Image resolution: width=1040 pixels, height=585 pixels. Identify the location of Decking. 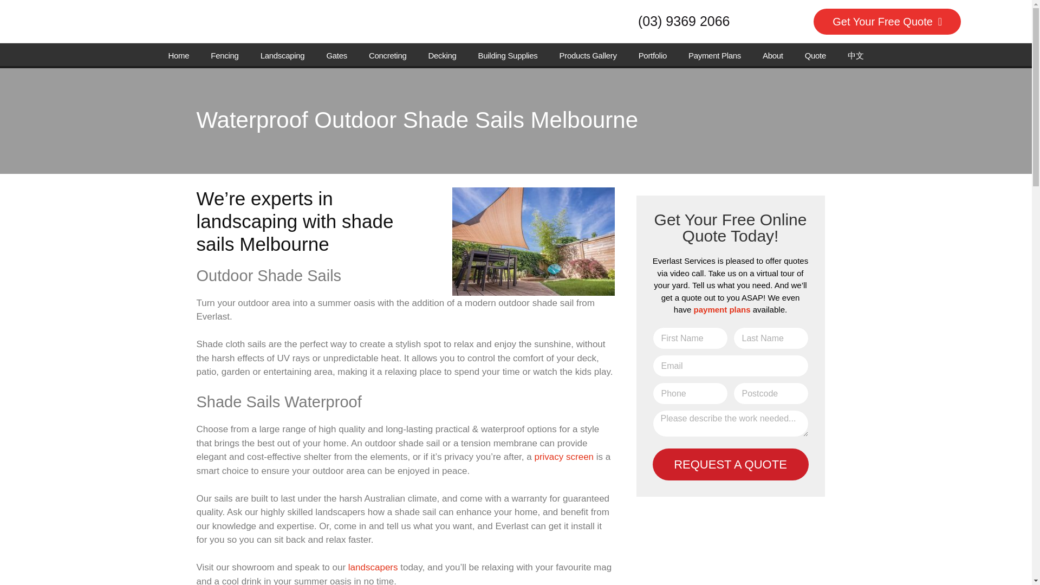
(442, 55).